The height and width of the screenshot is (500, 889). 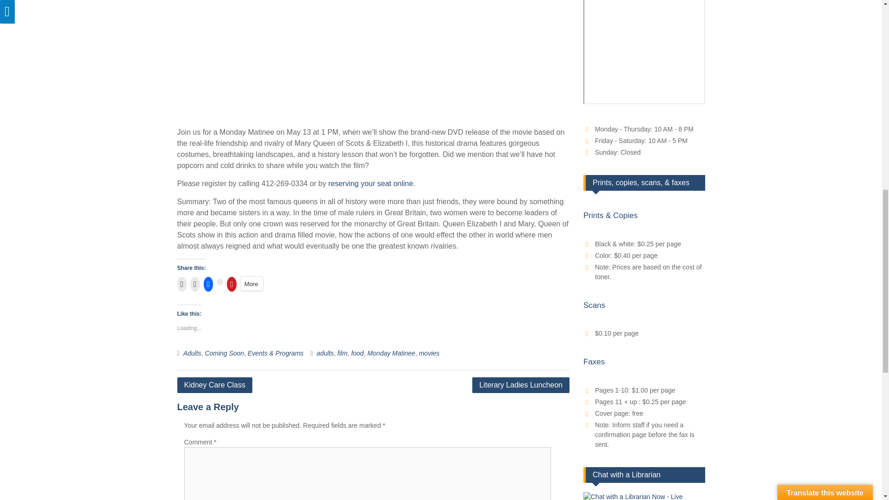 What do you see at coordinates (219, 281) in the screenshot?
I see `Click to share on X` at bounding box center [219, 281].